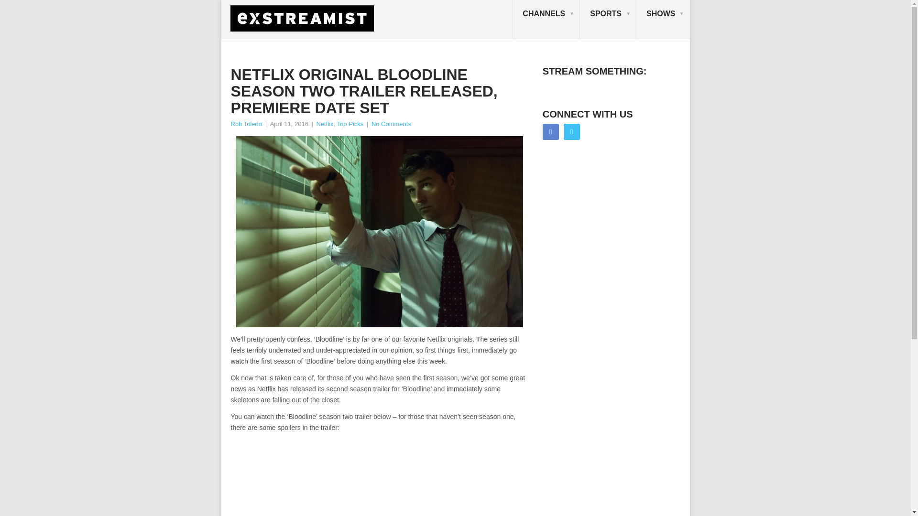 The height and width of the screenshot is (516, 918). What do you see at coordinates (546, 20) in the screenshot?
I see `Watch TV Channels Online` at bounding box center [546, 20].